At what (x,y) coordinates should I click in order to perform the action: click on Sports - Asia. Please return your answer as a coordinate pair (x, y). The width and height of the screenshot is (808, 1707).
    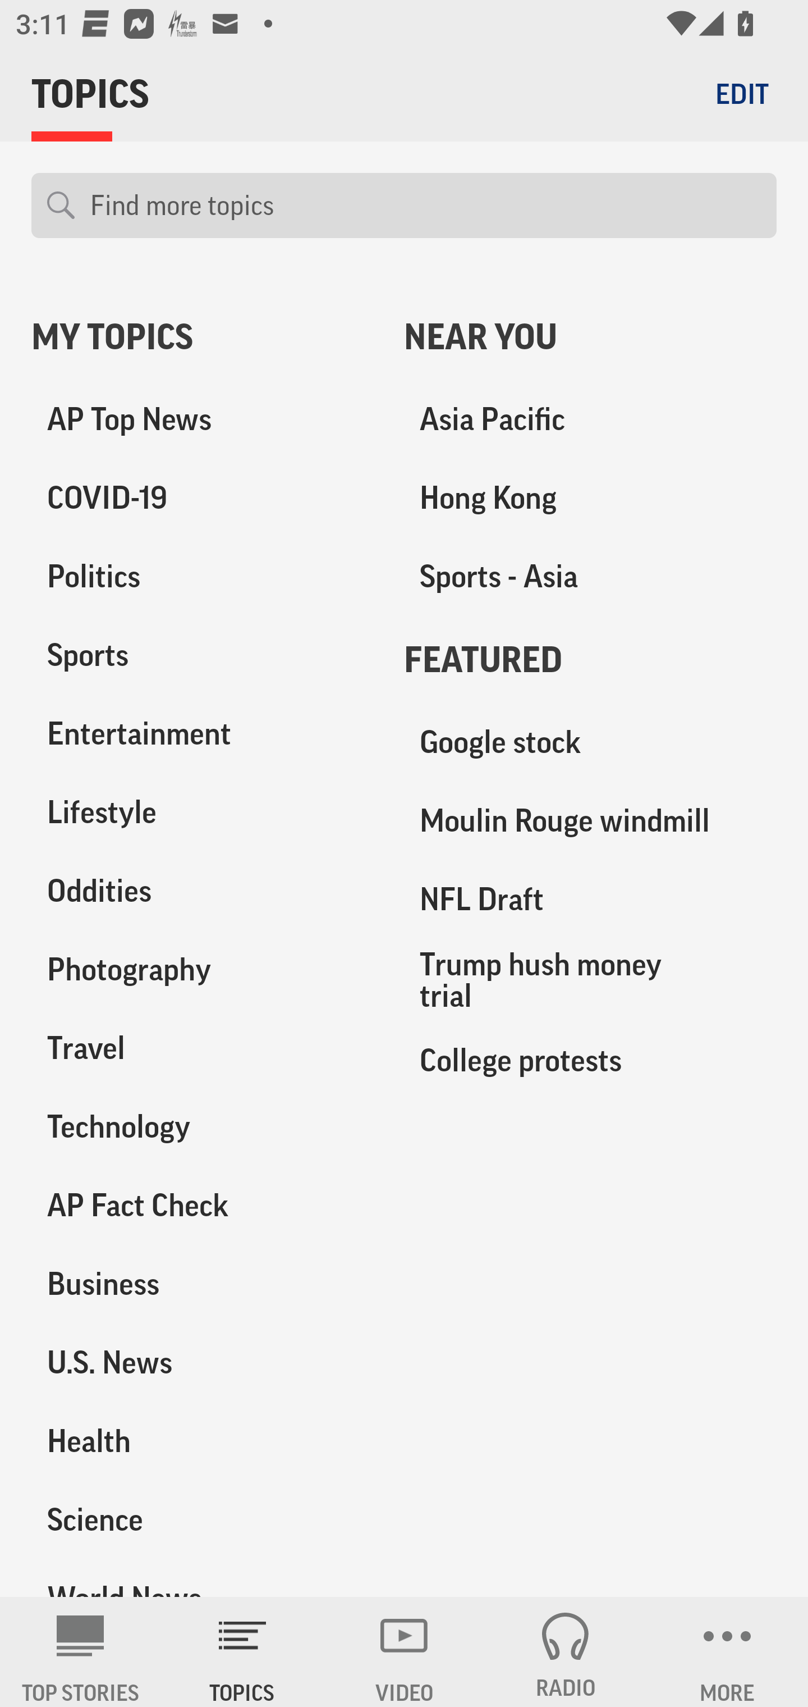
    Looking at the image, I should click on (590, 577).